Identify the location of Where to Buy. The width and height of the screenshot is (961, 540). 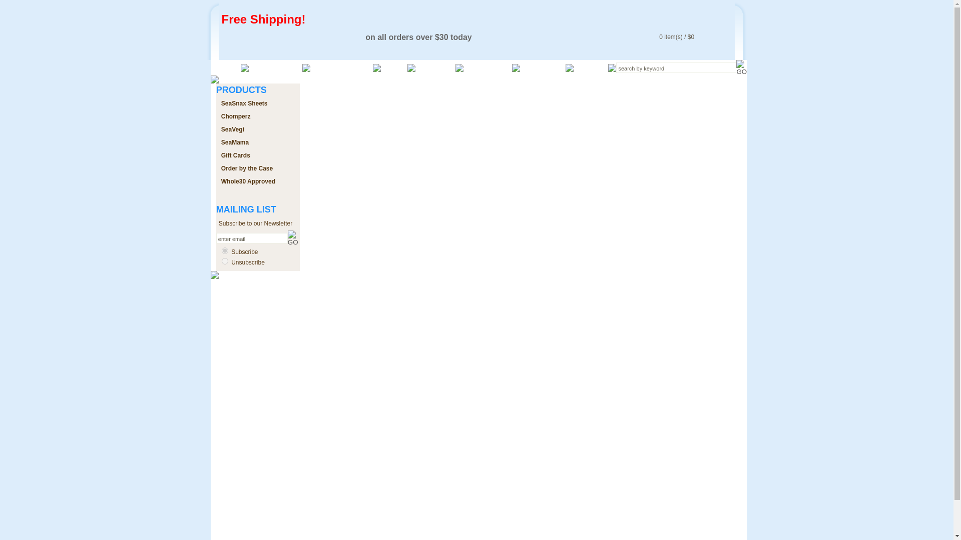
(275, 67).